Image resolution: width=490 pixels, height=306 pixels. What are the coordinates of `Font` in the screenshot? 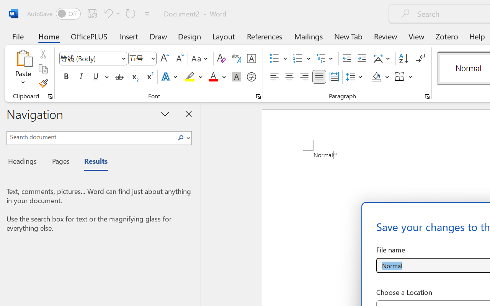 It's located at (93, 59).